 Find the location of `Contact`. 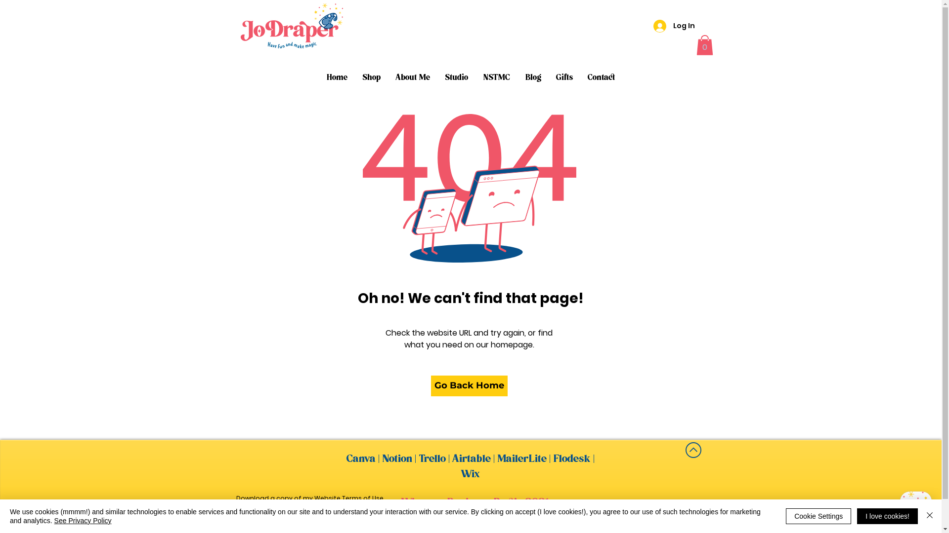

Contact is located at coordinates (601, 78).